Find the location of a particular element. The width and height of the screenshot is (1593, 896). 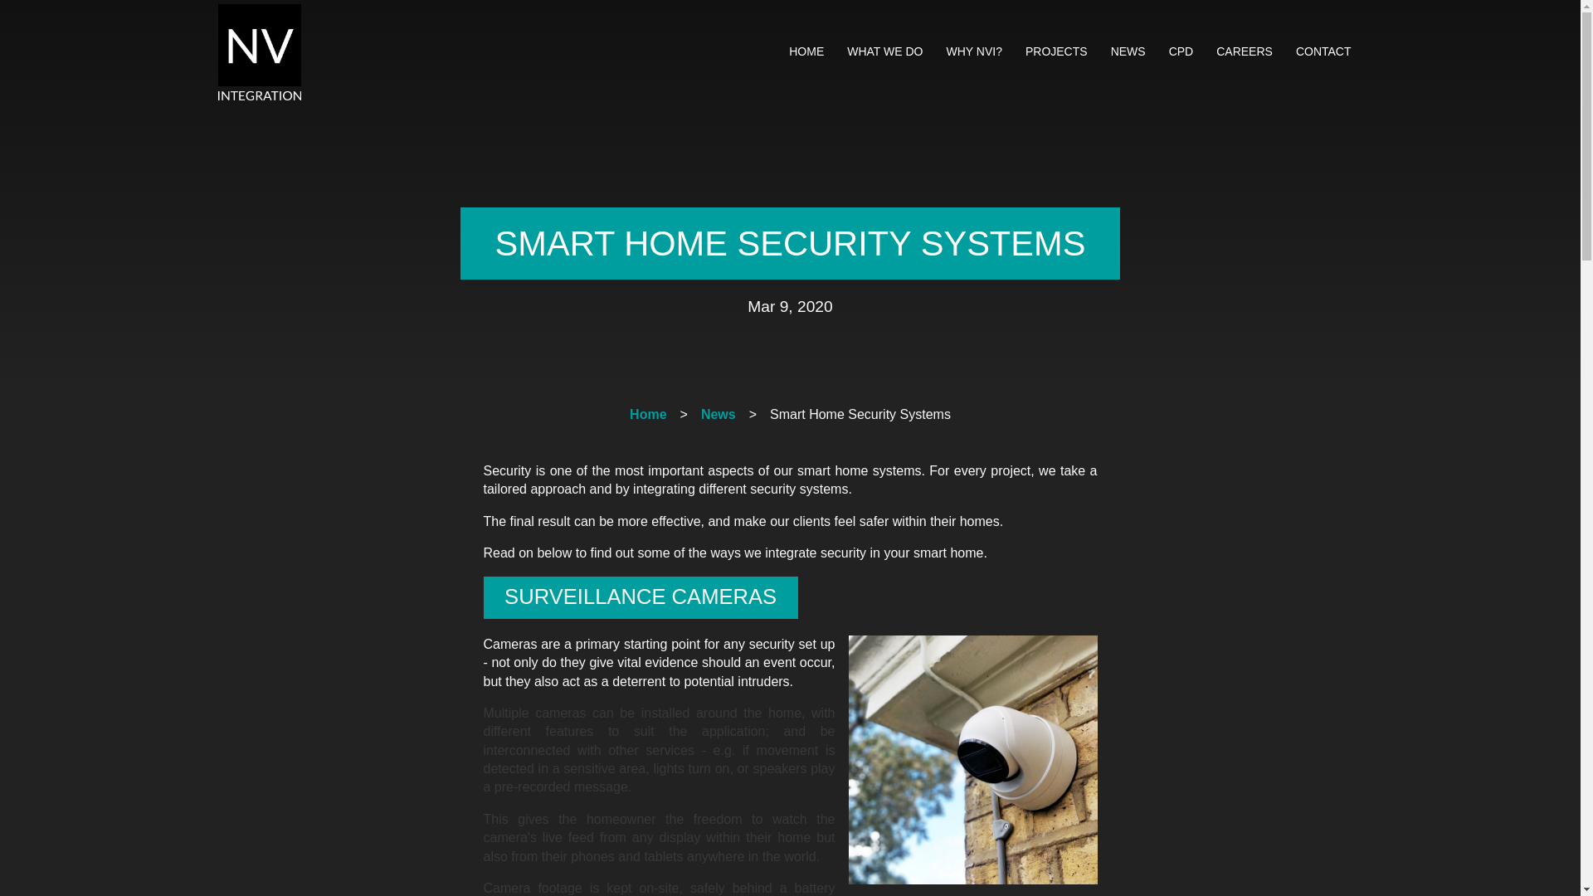

HOME is located at coordinates (806, 51).